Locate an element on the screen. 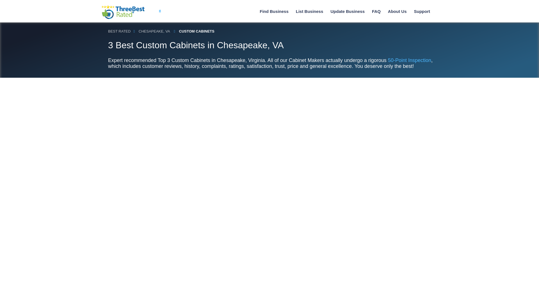  Update Business is located at coordinates (348, 11).